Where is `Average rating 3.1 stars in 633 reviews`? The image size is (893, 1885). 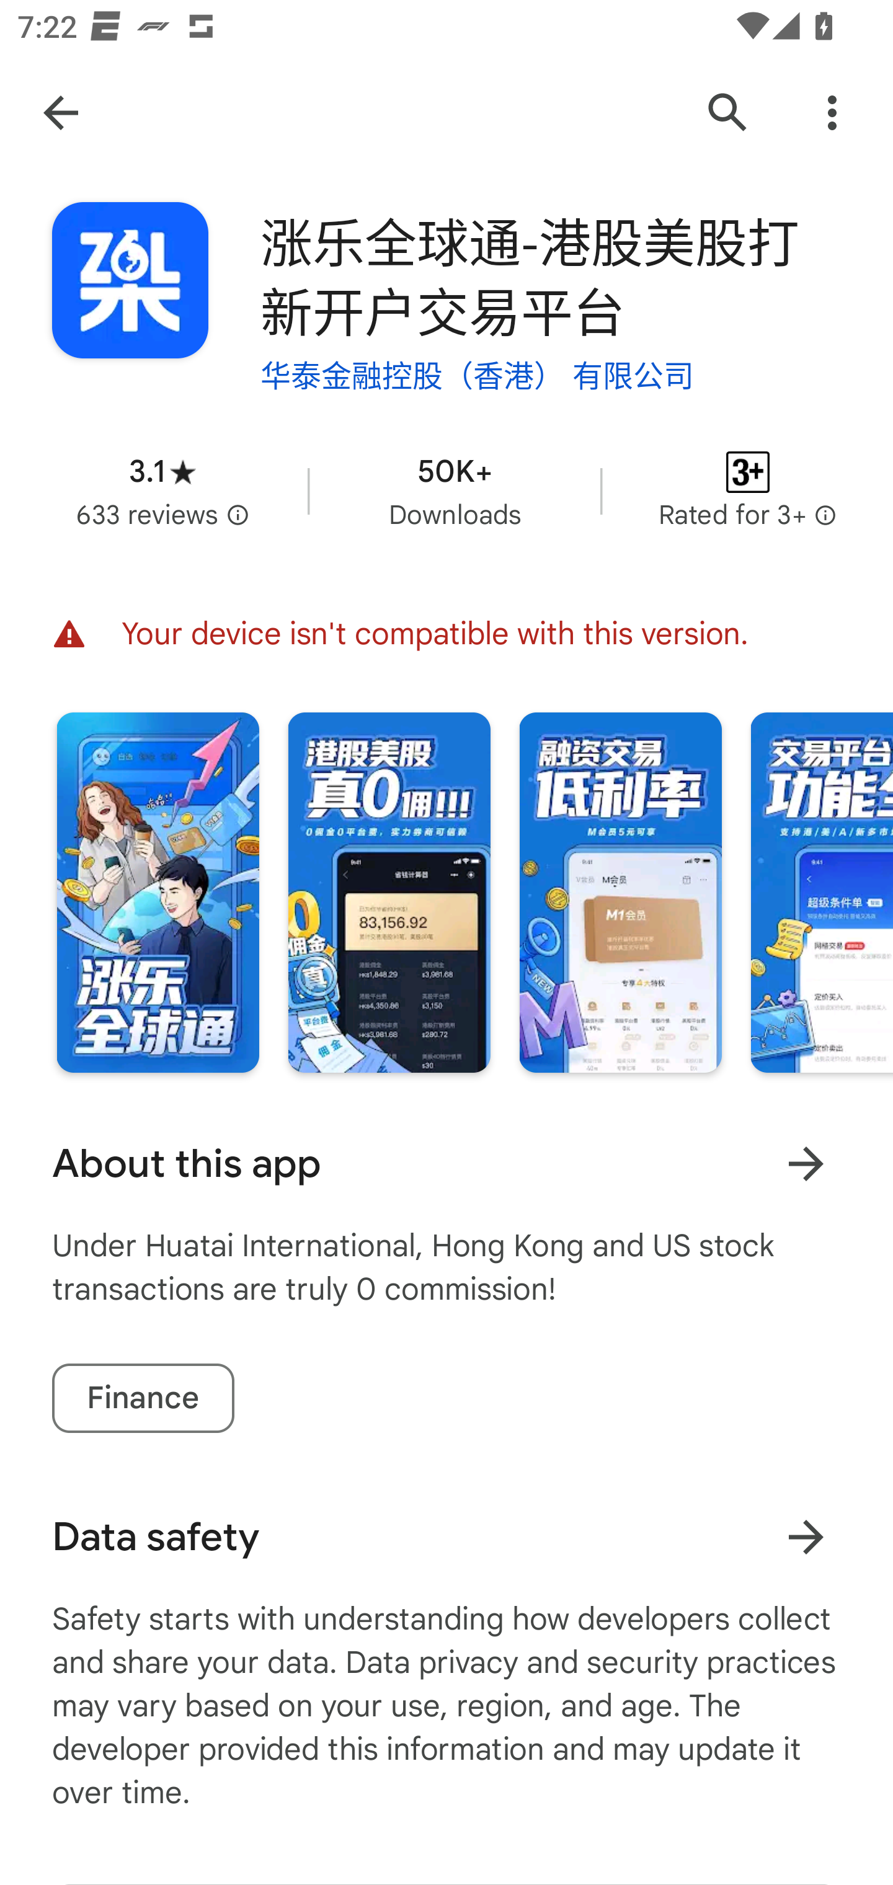
Average rating 3.1 stars in 633 reviews is located at coordinates (162, 490).